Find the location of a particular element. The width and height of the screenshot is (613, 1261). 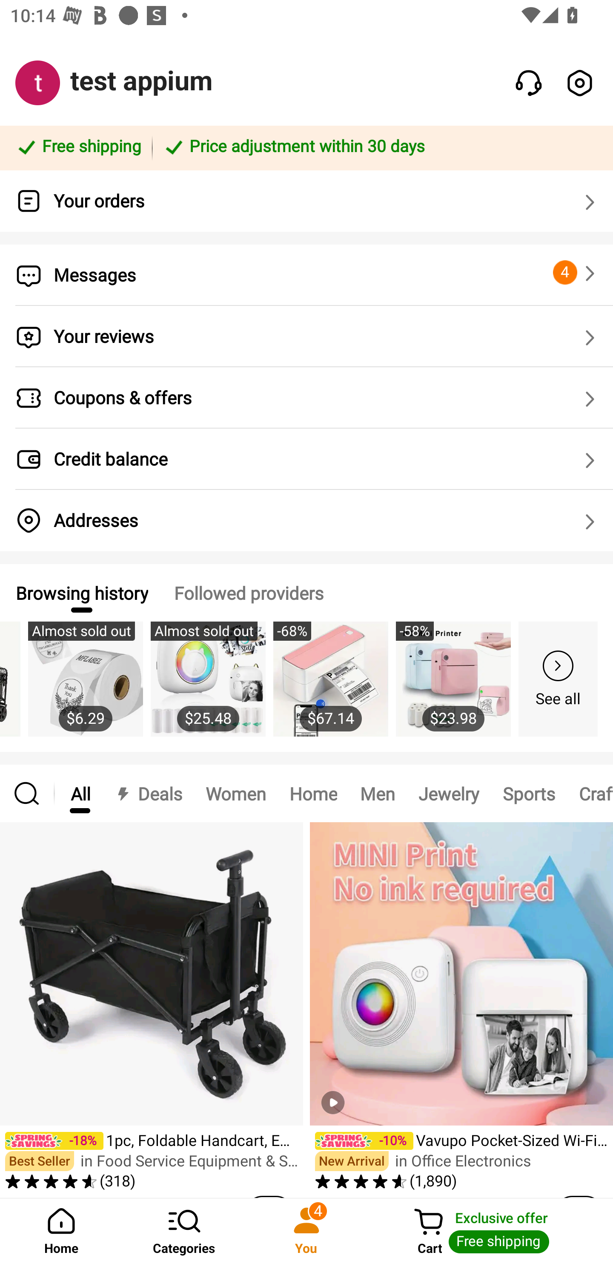

-68% $67.14 is located at coordinates (330, 687).